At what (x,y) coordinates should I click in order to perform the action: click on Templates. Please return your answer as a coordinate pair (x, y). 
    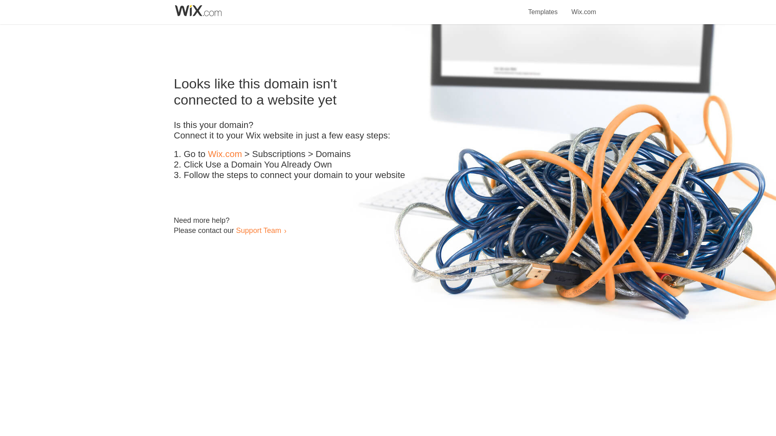
    Looking at the image, I should click on (543, 7).